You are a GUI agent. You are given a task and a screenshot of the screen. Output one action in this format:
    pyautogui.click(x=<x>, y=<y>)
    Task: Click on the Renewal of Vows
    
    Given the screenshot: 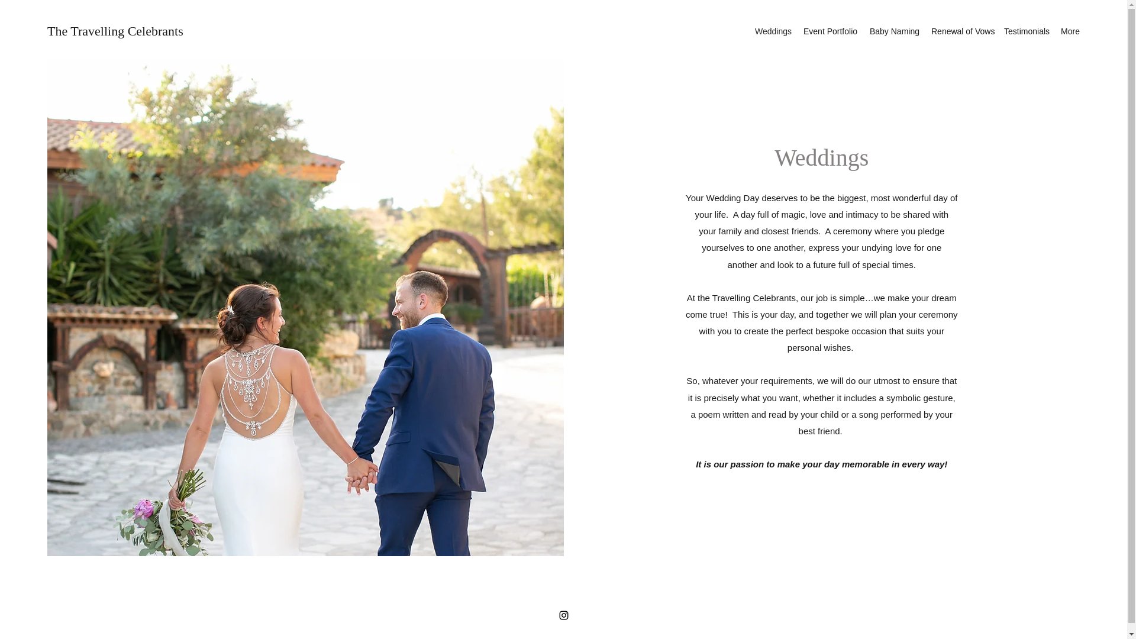 What is the action you would take?
    pyautogui.click(x=962, y=31)
    